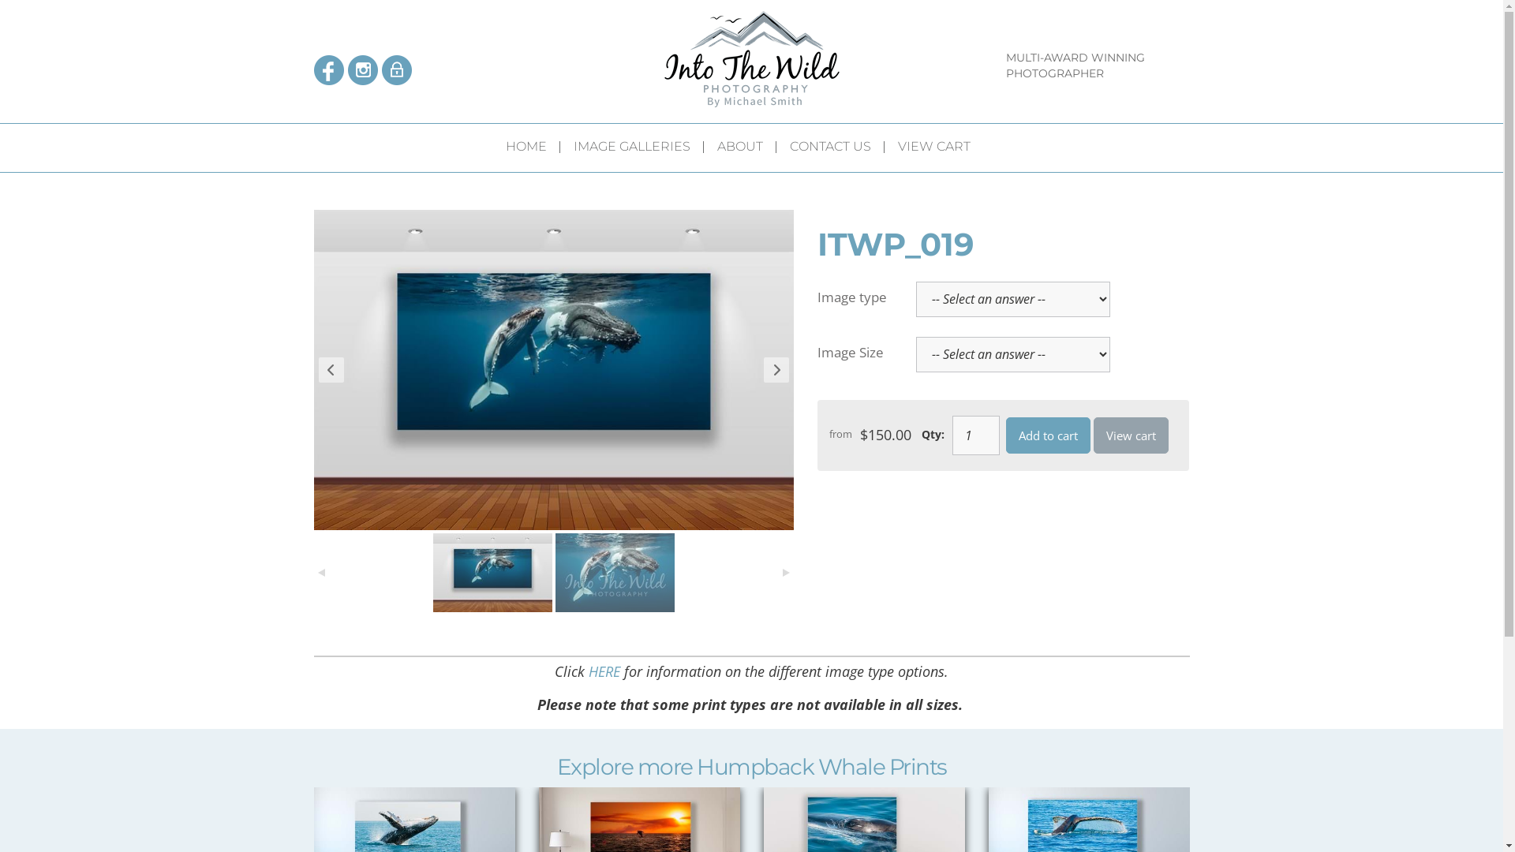 This screenshot has width=1515, height=852. Describe the element at coordinates (1048, 435) in the screenshot. I see `Add to cart` at that location.